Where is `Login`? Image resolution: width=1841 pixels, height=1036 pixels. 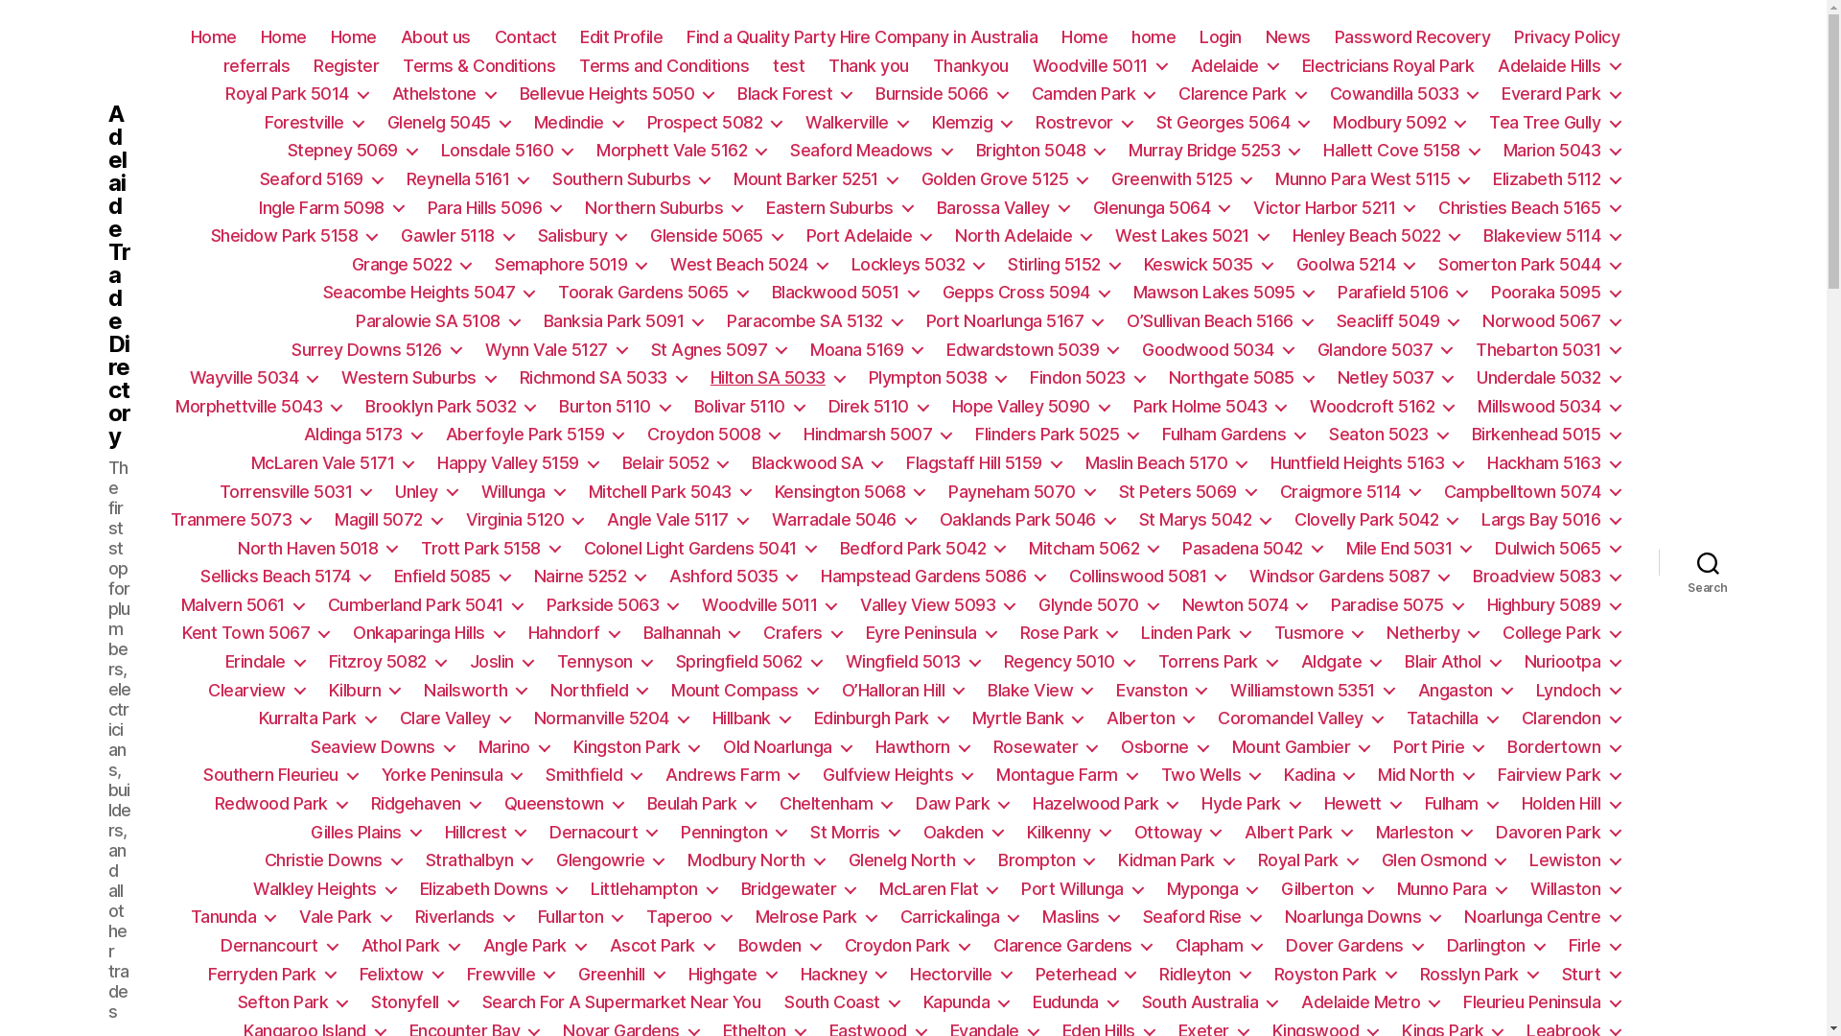
Login is located at coordinates (1221, 37).